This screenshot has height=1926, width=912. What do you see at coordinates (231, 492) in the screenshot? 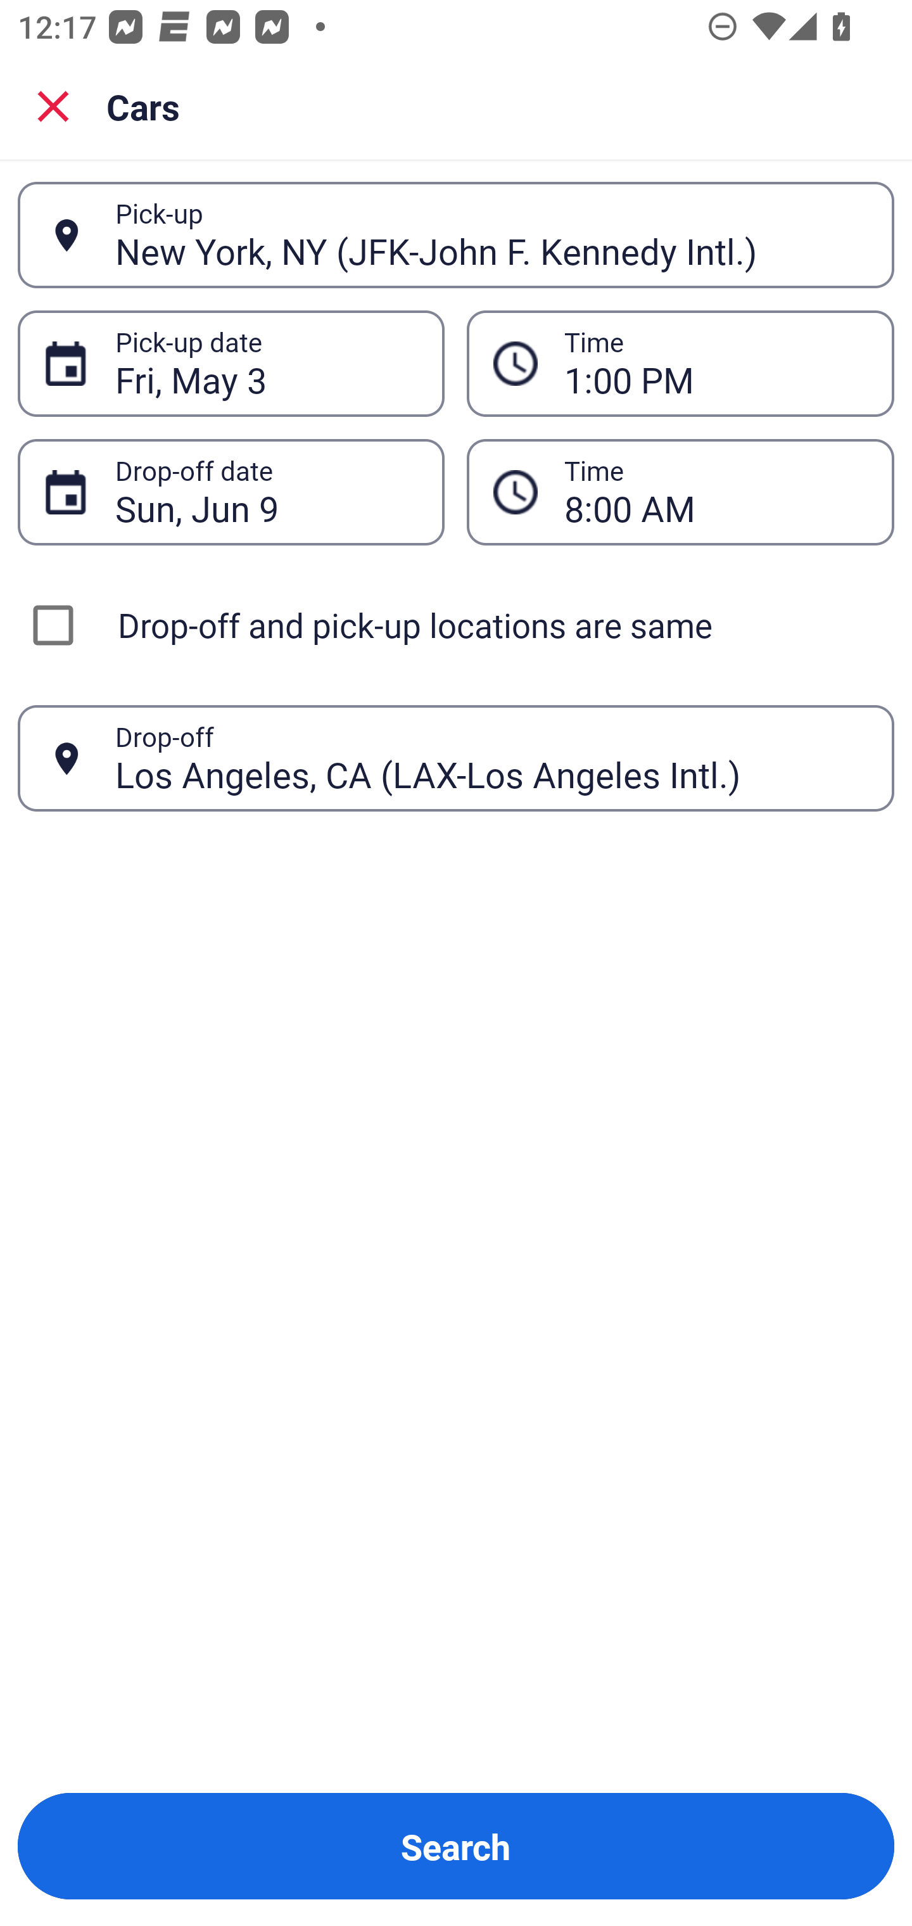
I see `Sun, Jun 9 Drop-off date` at bounding box center [231, 492].